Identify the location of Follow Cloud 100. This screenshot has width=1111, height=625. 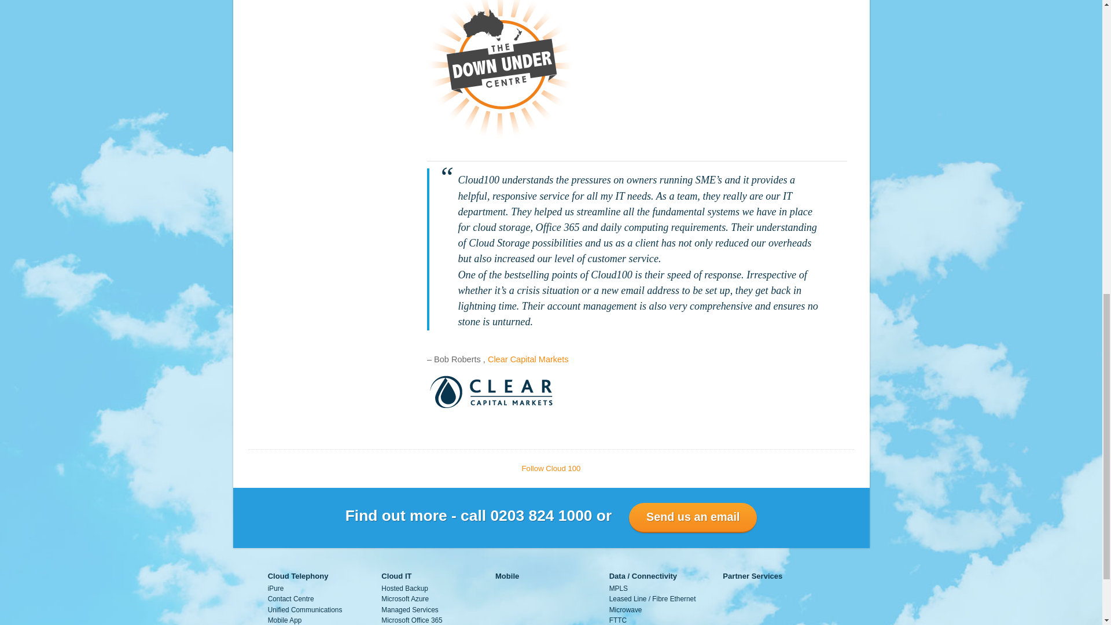
(551, 468).